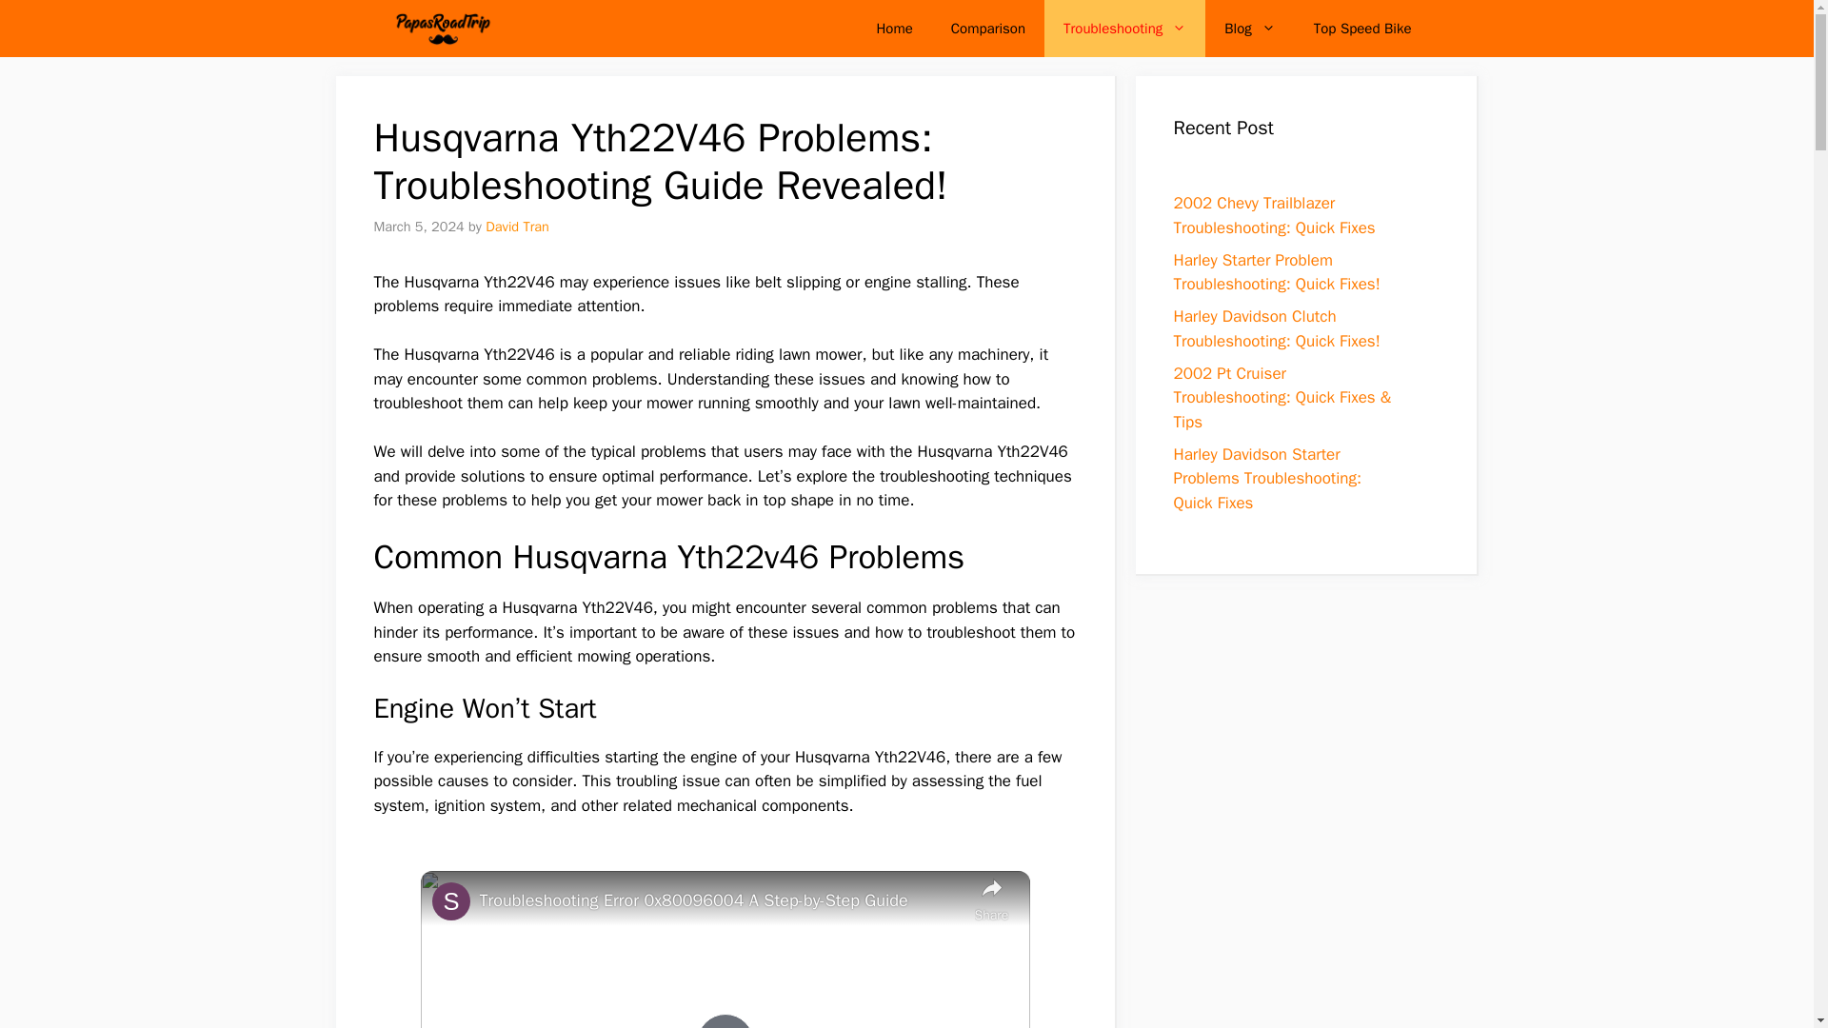 This screenshot has height=1028, width=1828. Describe the element at coordinates (440, 29) in the screenshot. I see `Papas Road Trip` at that location.